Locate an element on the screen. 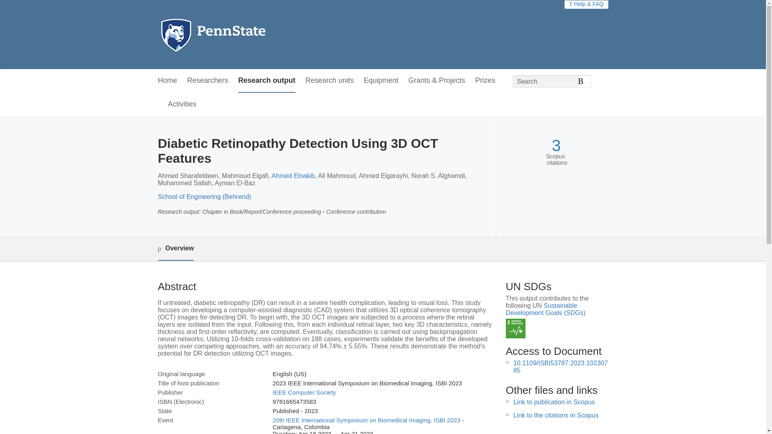 This screenshot has height=434, width=772. Ahmed Elnakib is located at coordinates (293, 176).